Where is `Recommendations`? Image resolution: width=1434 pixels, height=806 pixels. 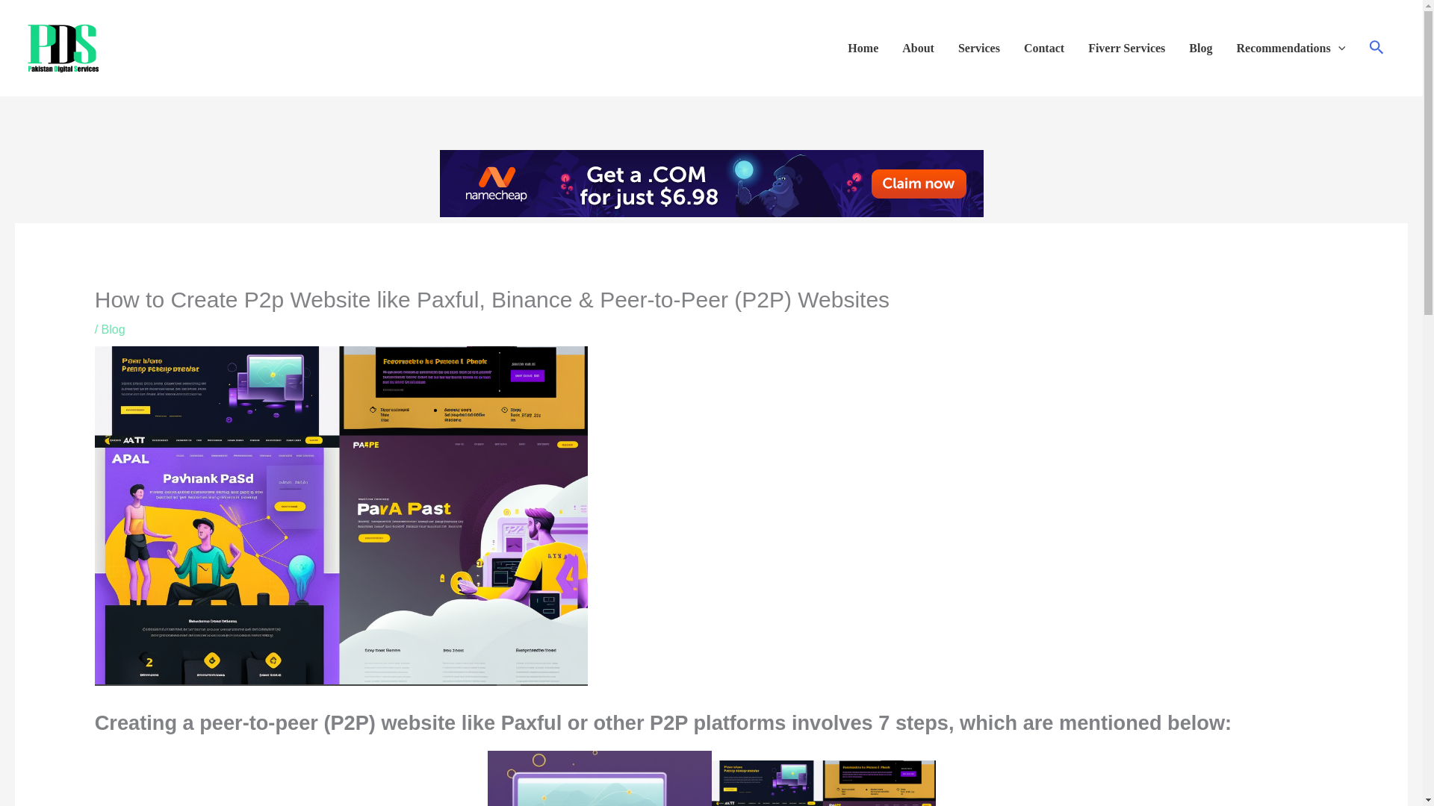
Recommendations is located at coordinates (1291, 48).